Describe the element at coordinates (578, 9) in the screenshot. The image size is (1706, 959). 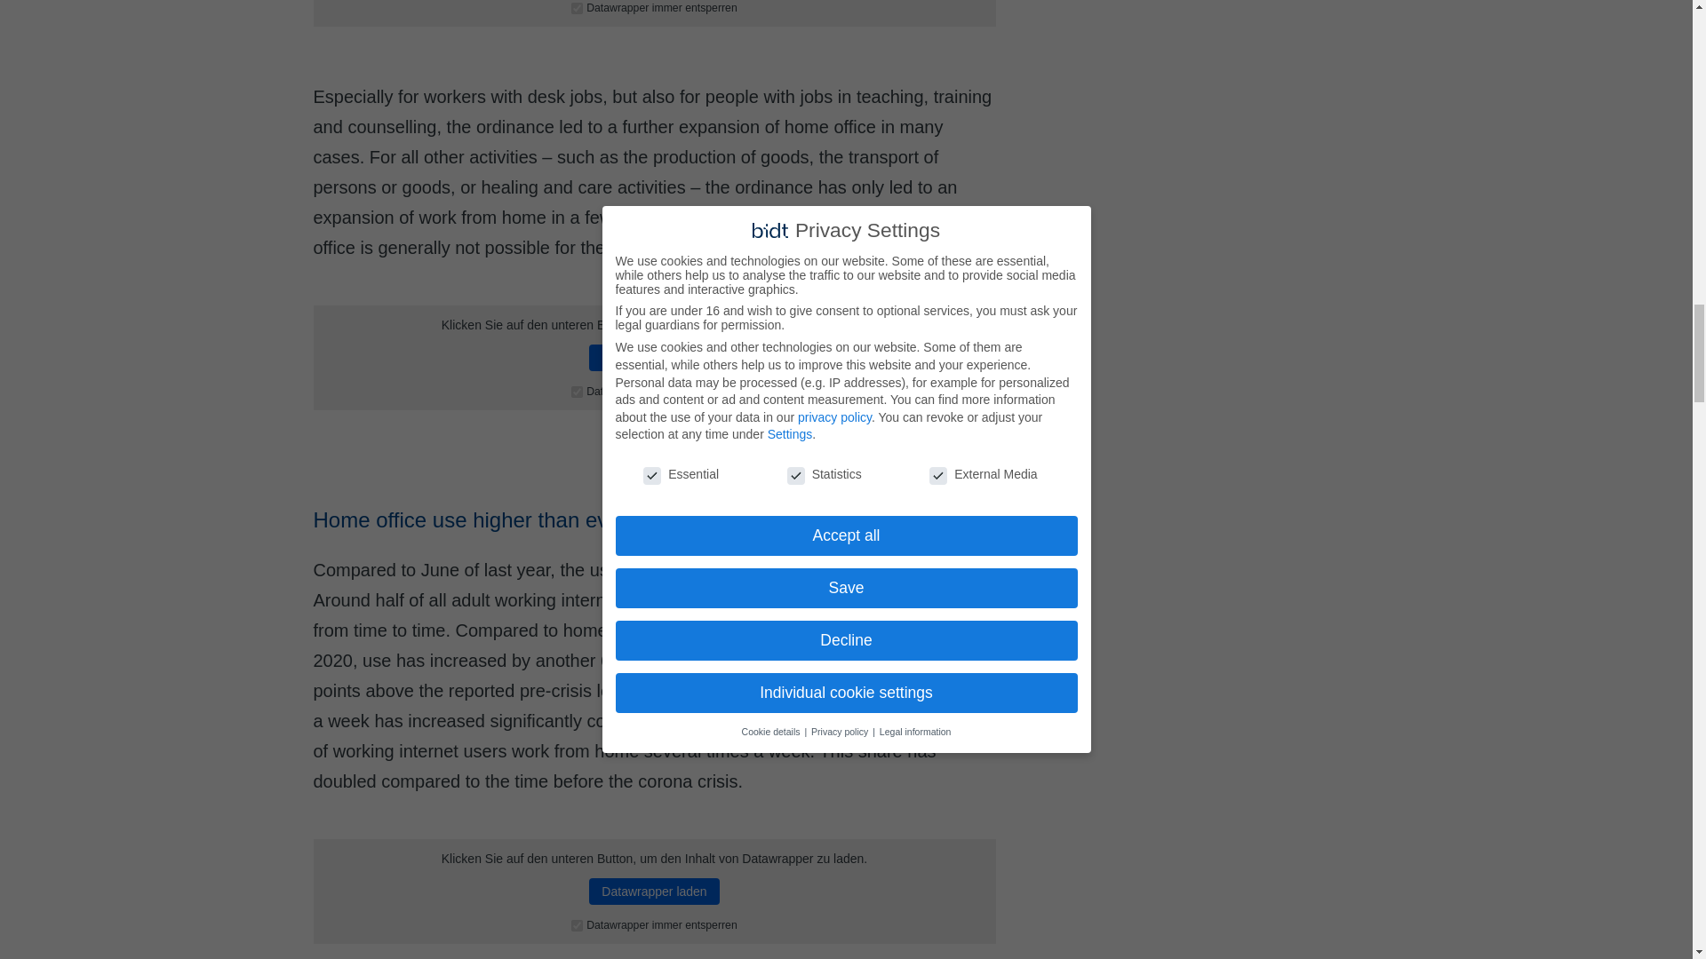
I see `1` at that location.